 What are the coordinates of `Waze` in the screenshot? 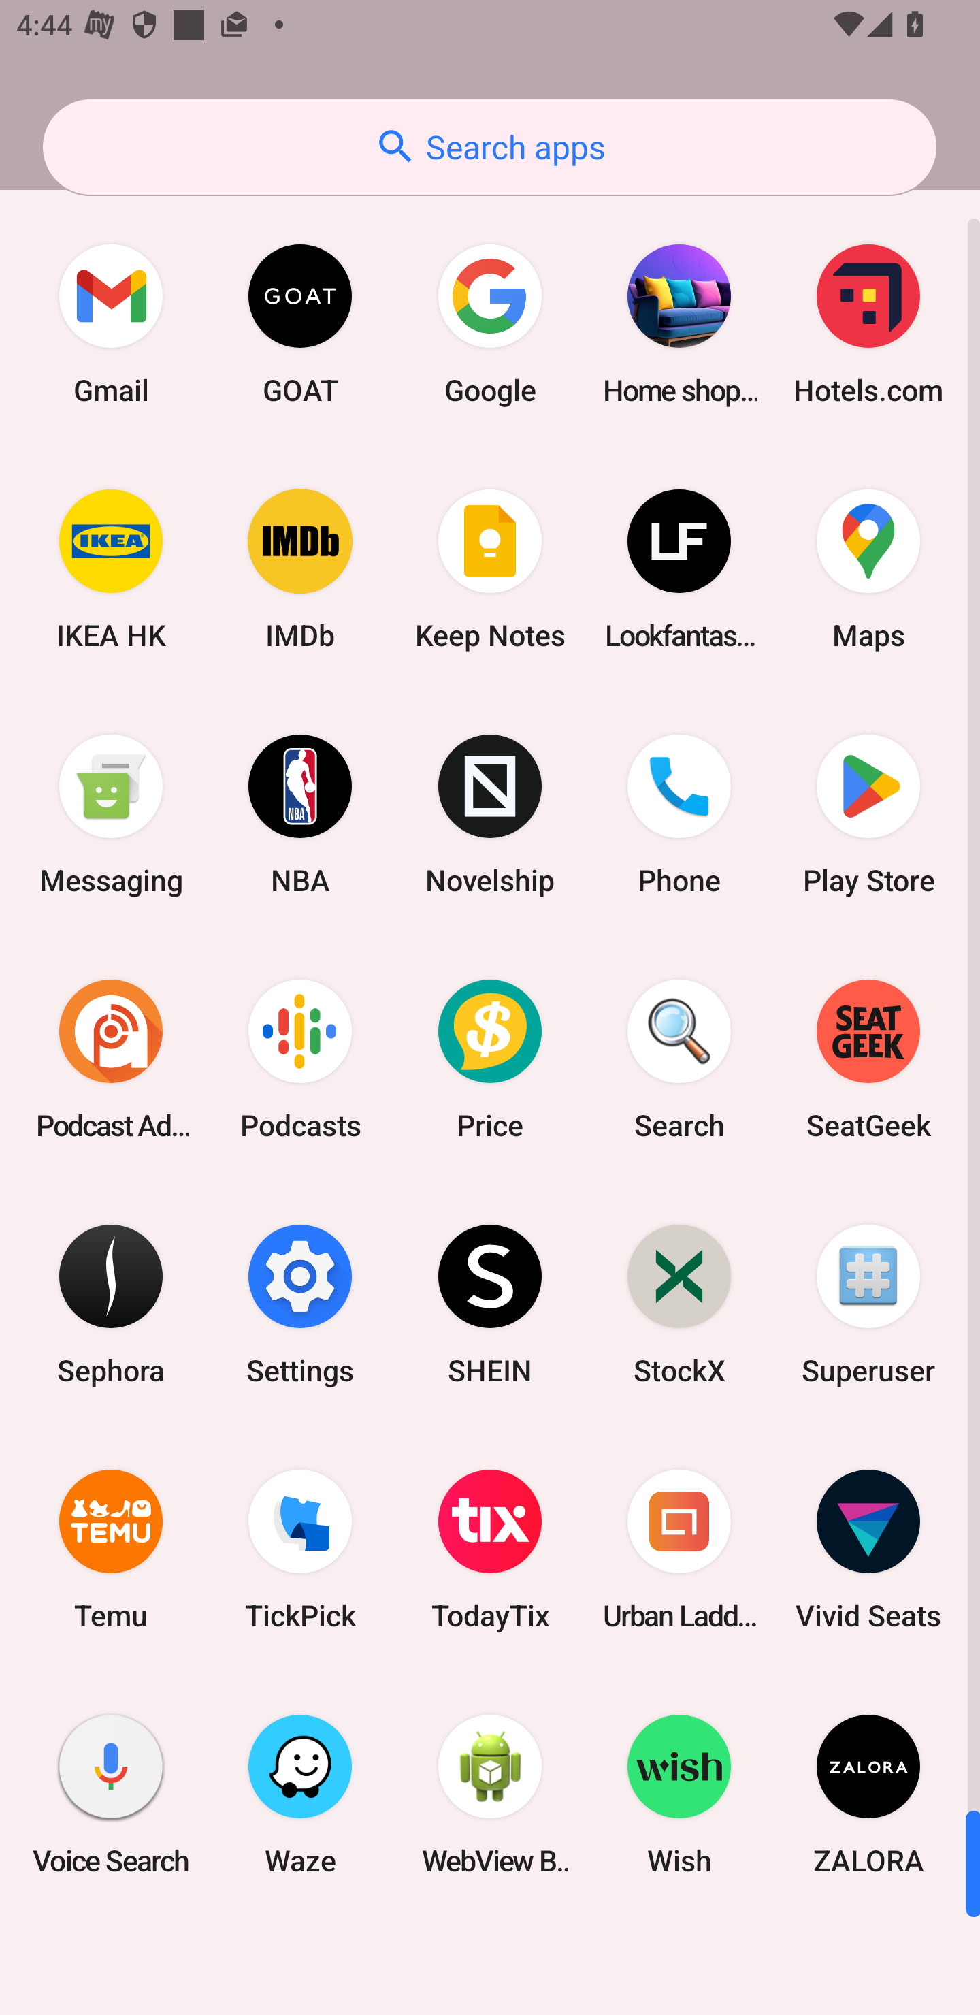 It's located at (300, 1794).